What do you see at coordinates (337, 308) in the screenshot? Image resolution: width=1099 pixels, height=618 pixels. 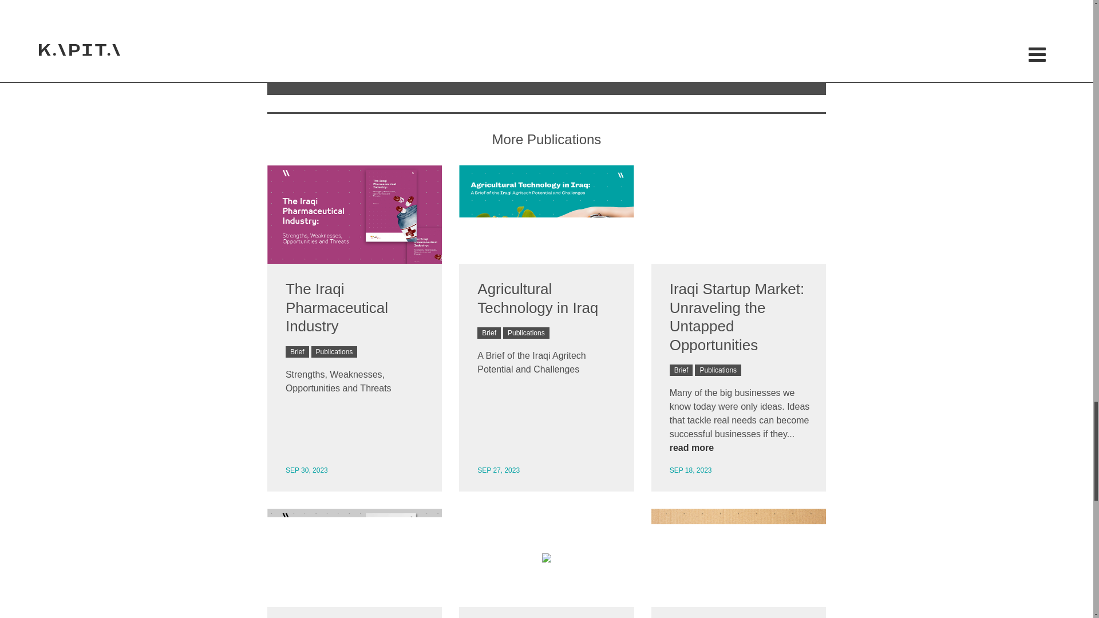 I see `The Iraqi Pharmaceutical Industry` at bounding box center [337, 308].